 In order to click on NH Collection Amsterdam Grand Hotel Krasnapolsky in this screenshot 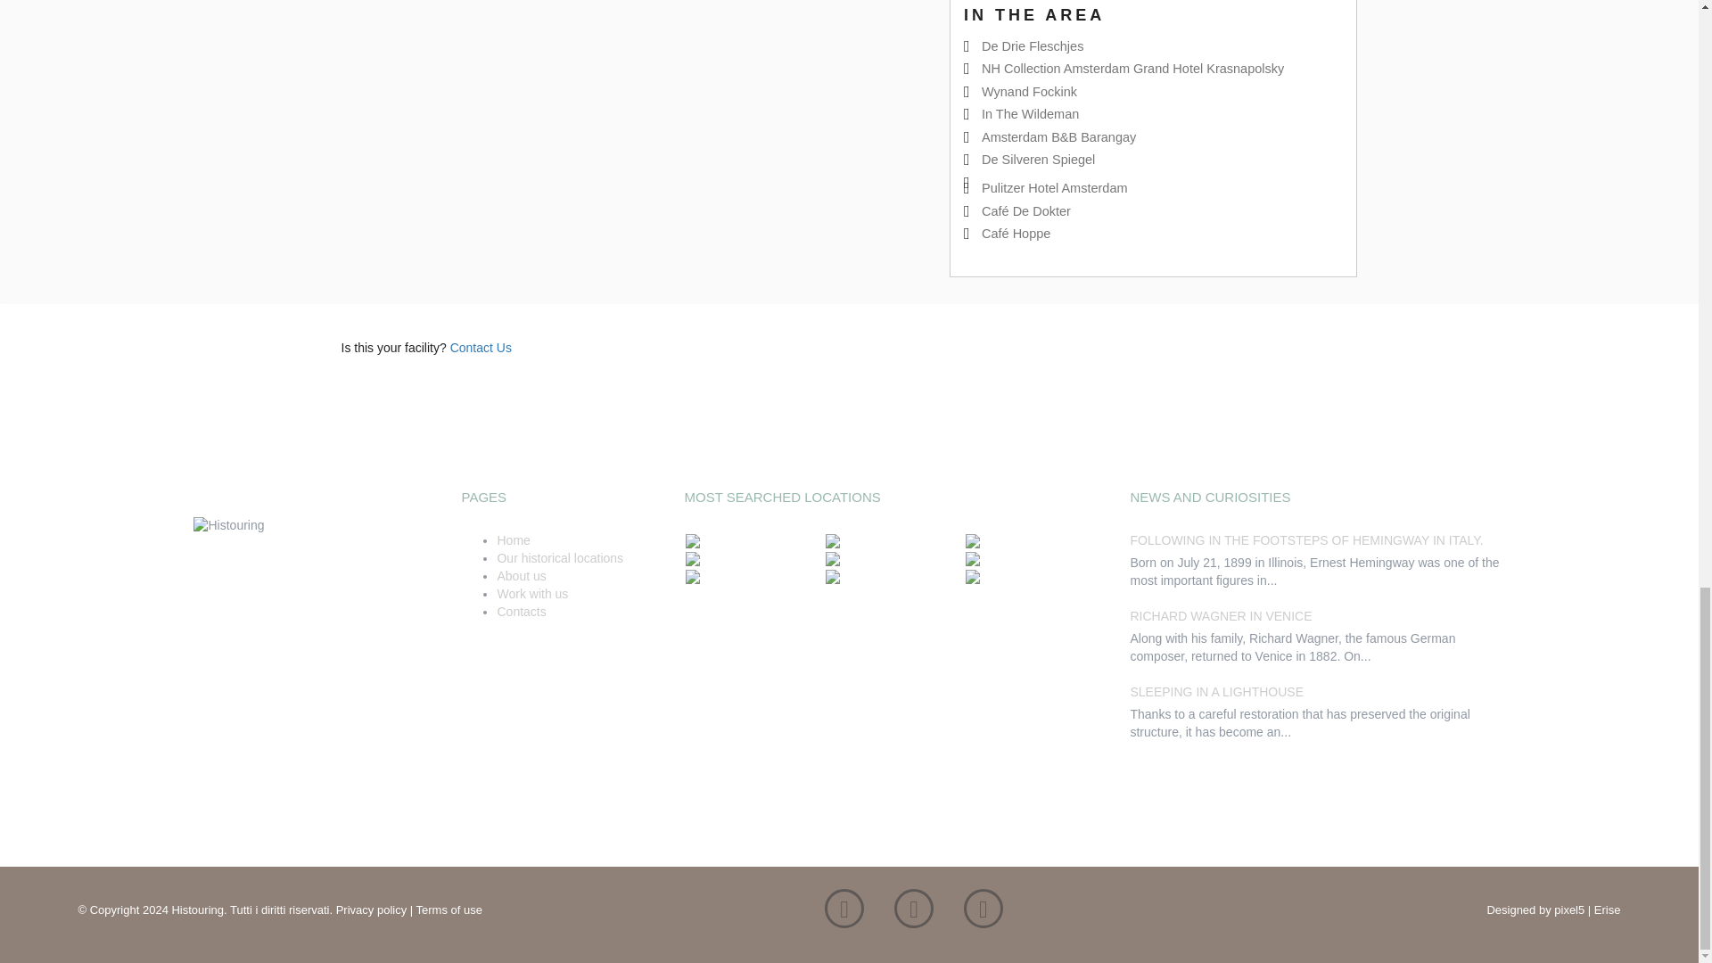, I will do `click(1132, 69)`.